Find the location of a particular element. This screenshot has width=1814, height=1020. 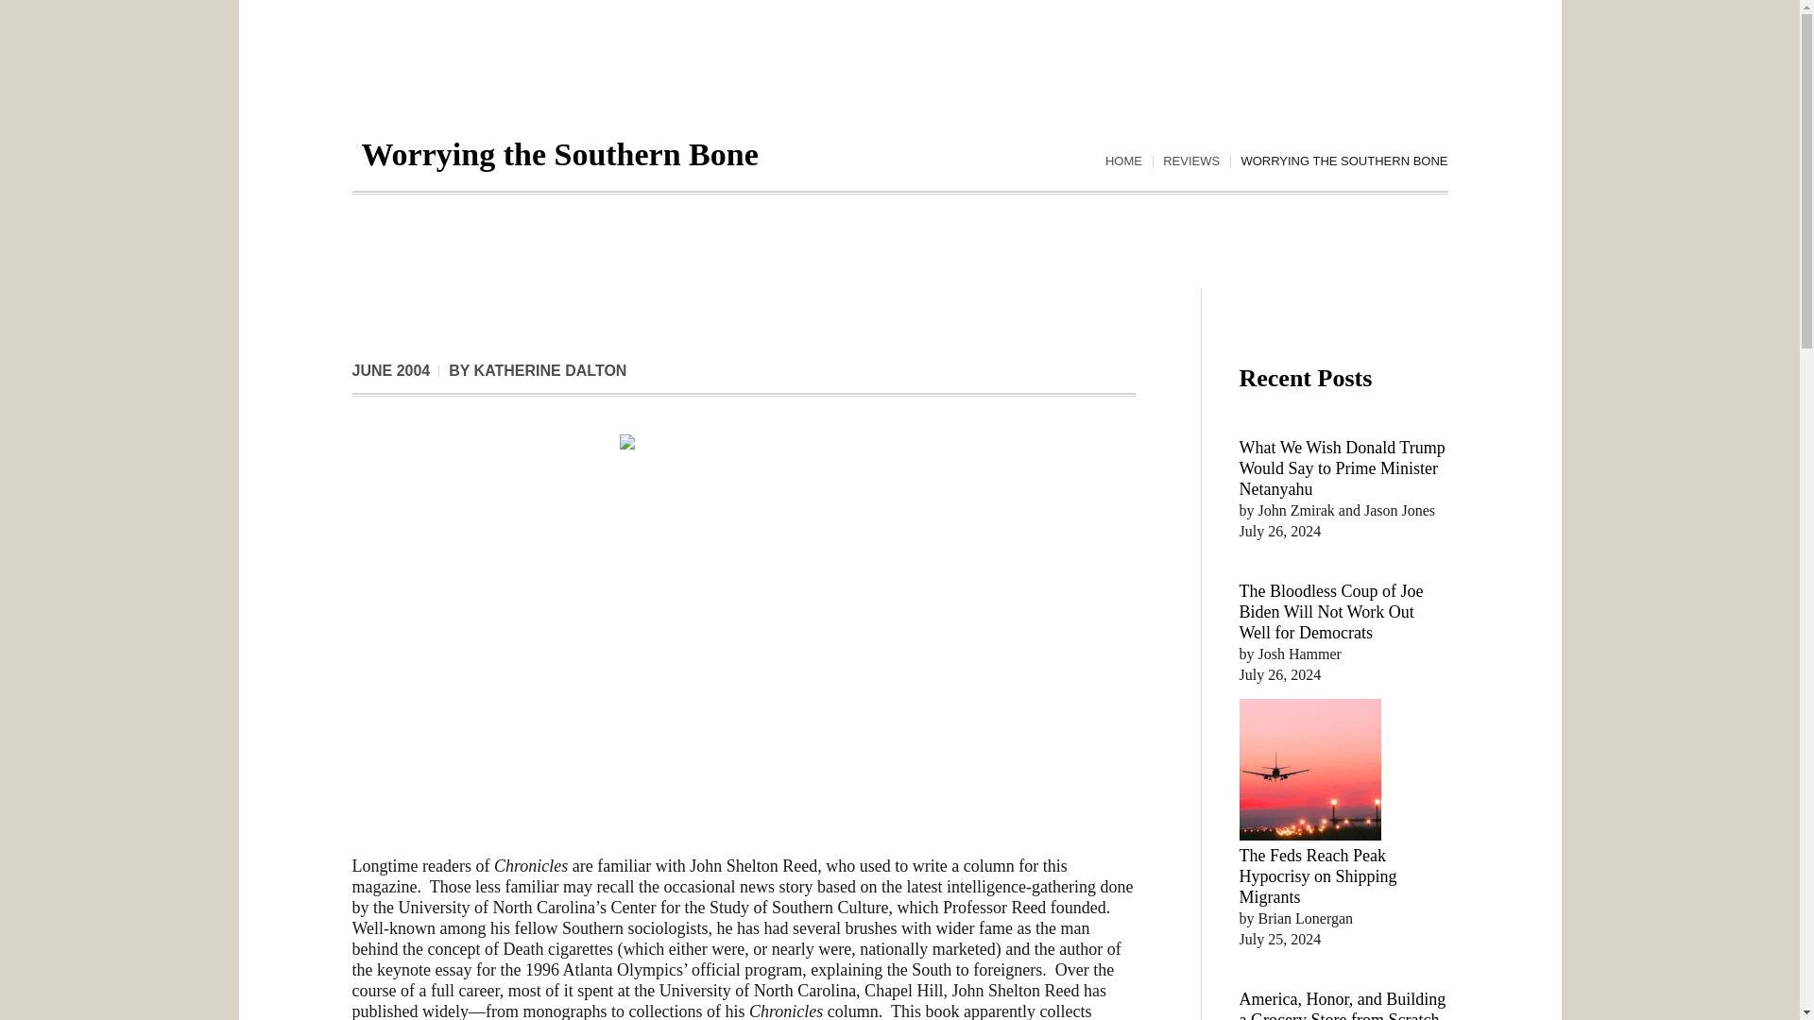

America, Honor, and Building a Grocery Store from Scratch is located at coordinates (1342, 1005).